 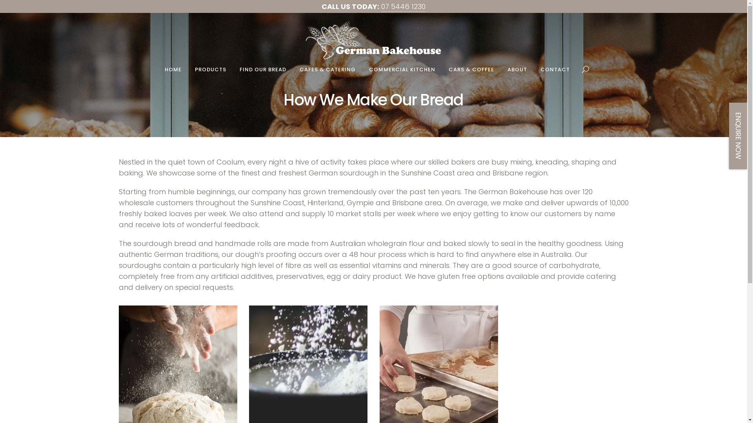 I want to click on CARS & COFFEE, so click(x=471, y=70).